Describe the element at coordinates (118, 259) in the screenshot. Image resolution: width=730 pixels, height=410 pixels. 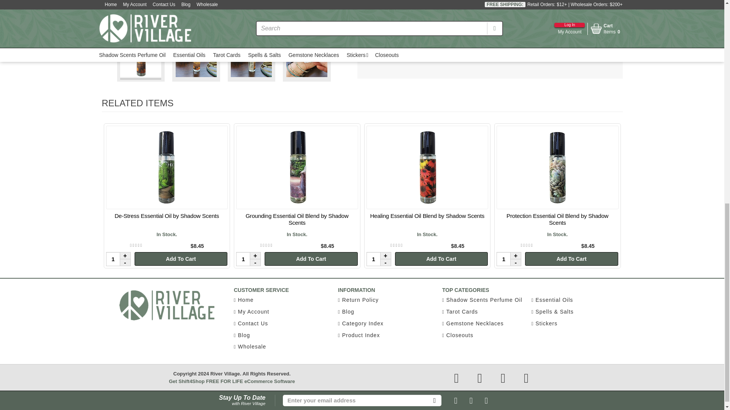
I see `1` at that location.